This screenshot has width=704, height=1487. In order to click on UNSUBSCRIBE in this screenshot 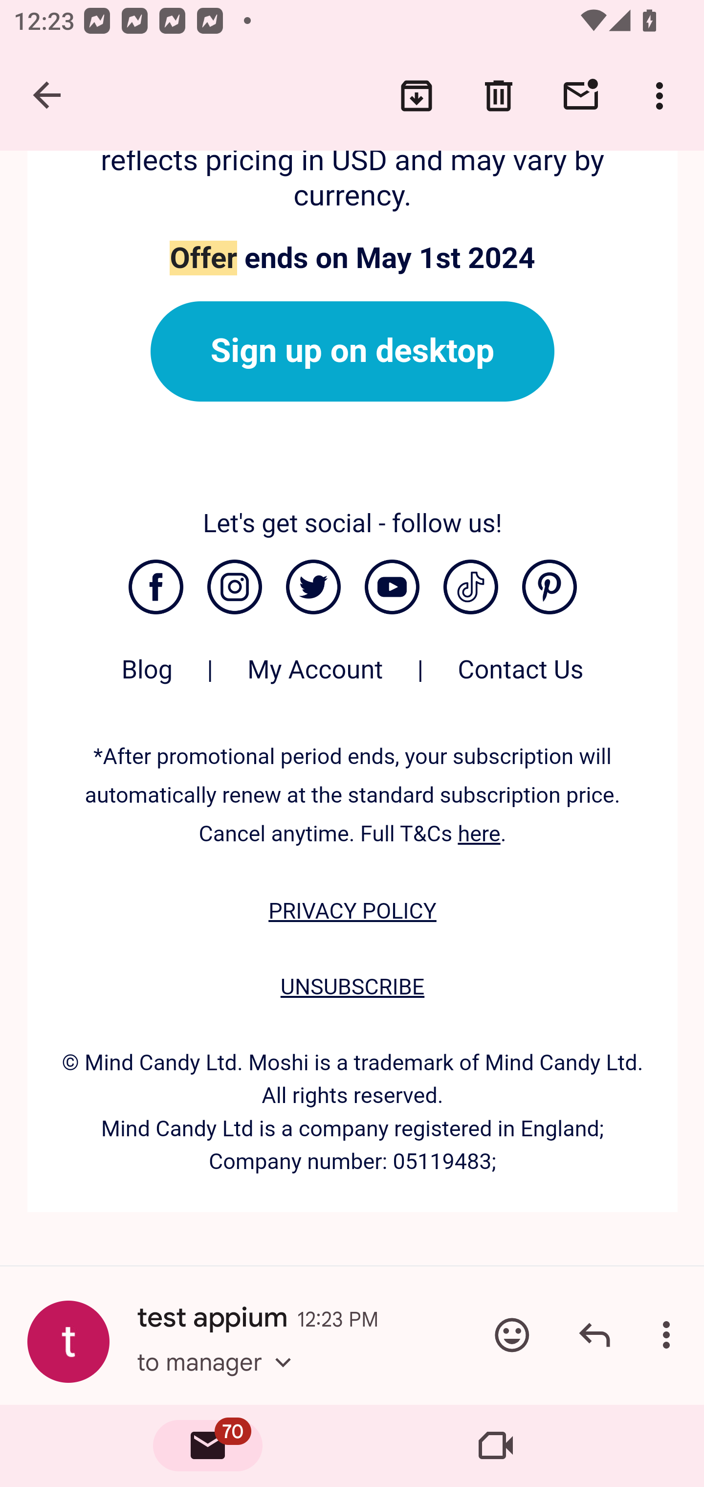, I will do `click(352, 986)`.